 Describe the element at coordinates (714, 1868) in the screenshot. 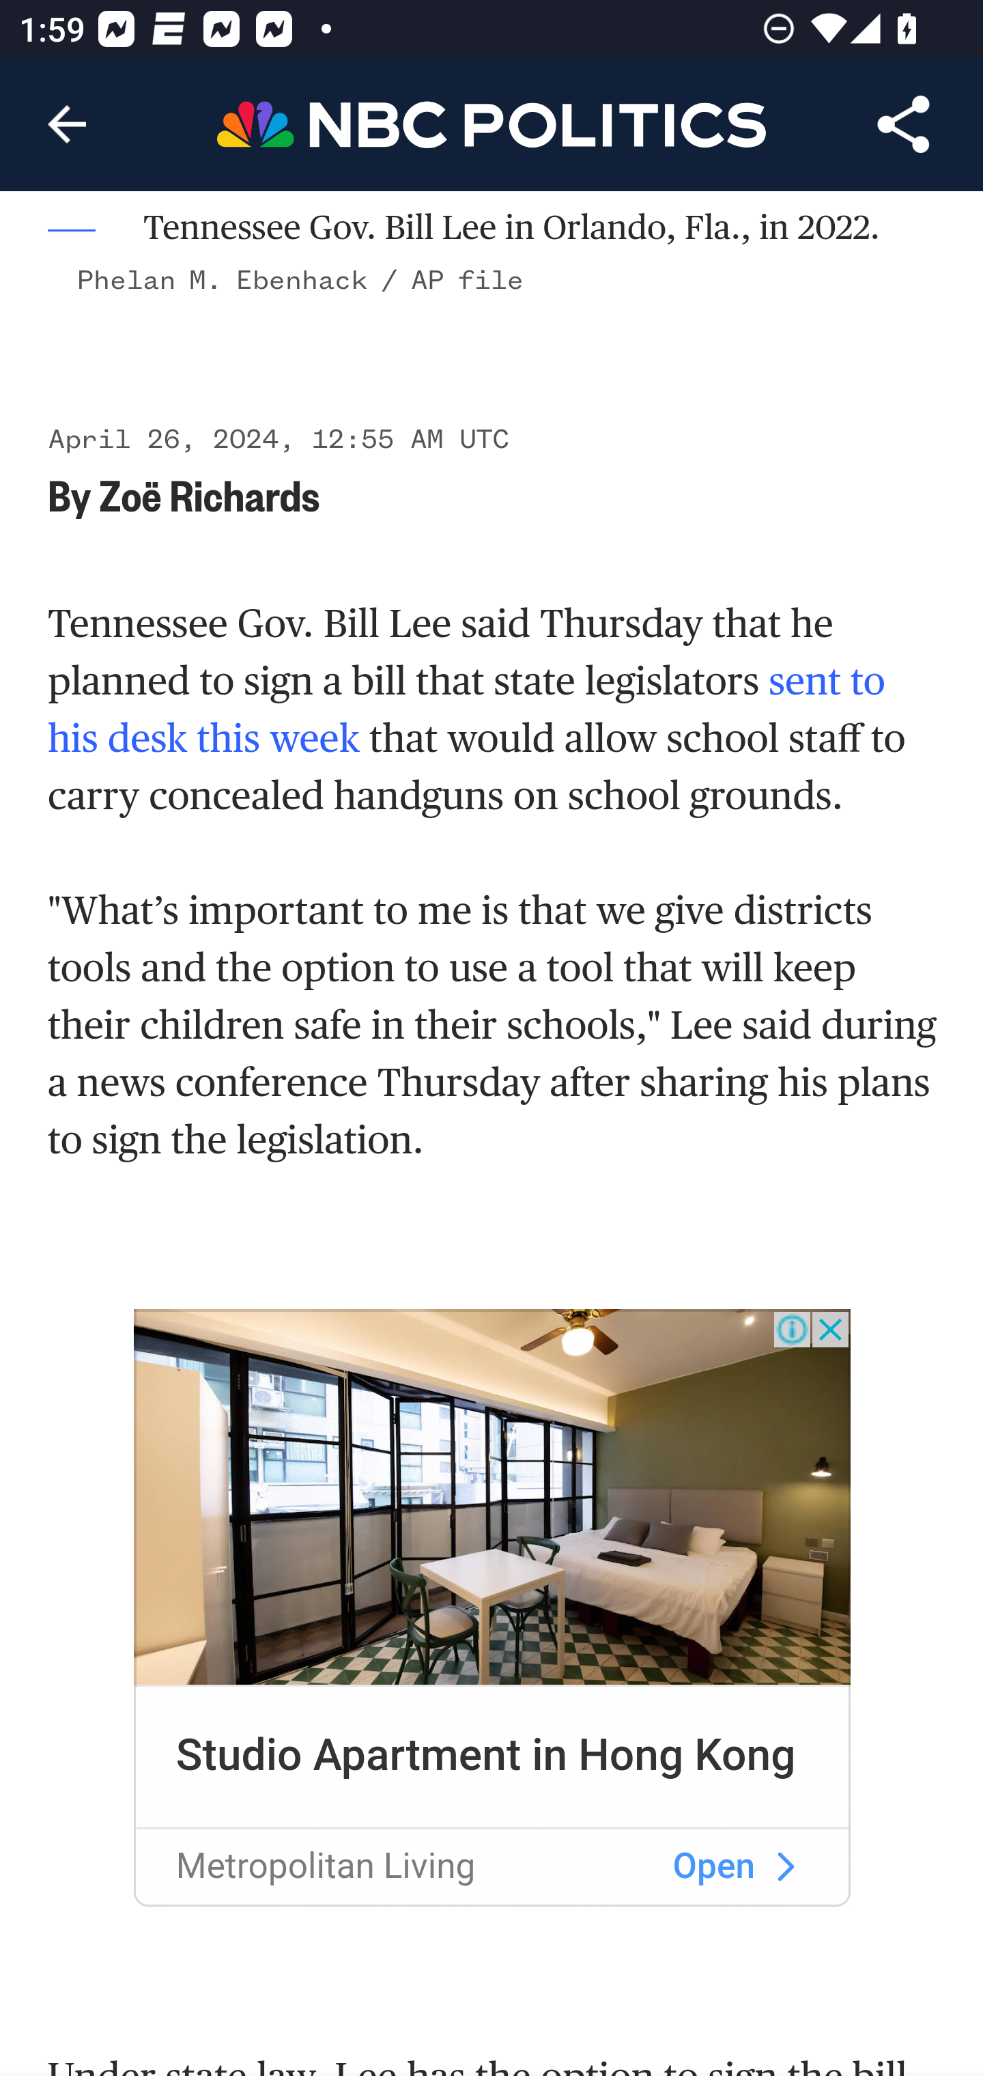

I see `Open` at that location.